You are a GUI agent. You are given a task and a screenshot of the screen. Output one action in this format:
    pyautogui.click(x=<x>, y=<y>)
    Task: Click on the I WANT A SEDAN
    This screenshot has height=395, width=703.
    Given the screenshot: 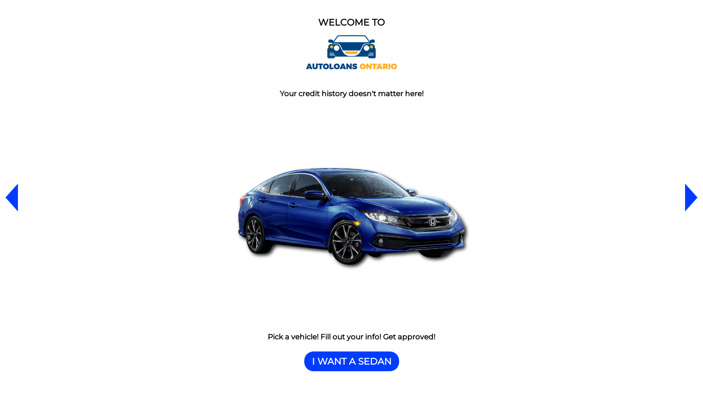 What is the action you would take?
    pyautogui.click(x=351, y=361)
    